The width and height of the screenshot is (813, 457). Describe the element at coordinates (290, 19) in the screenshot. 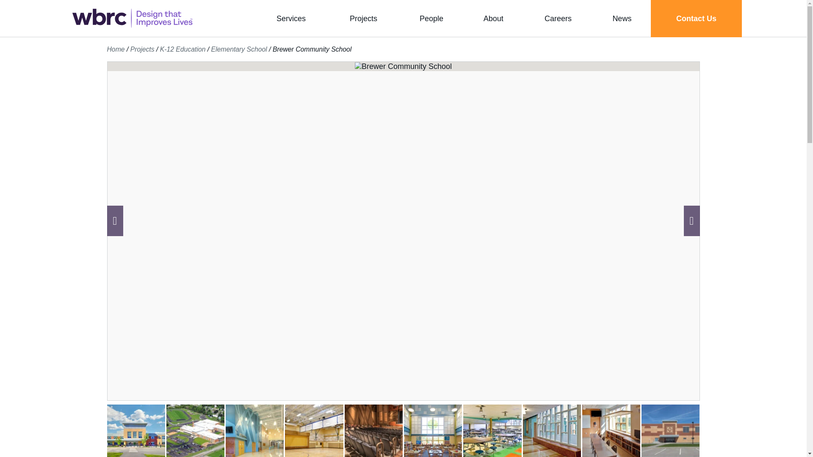

I see `Services` at that location.